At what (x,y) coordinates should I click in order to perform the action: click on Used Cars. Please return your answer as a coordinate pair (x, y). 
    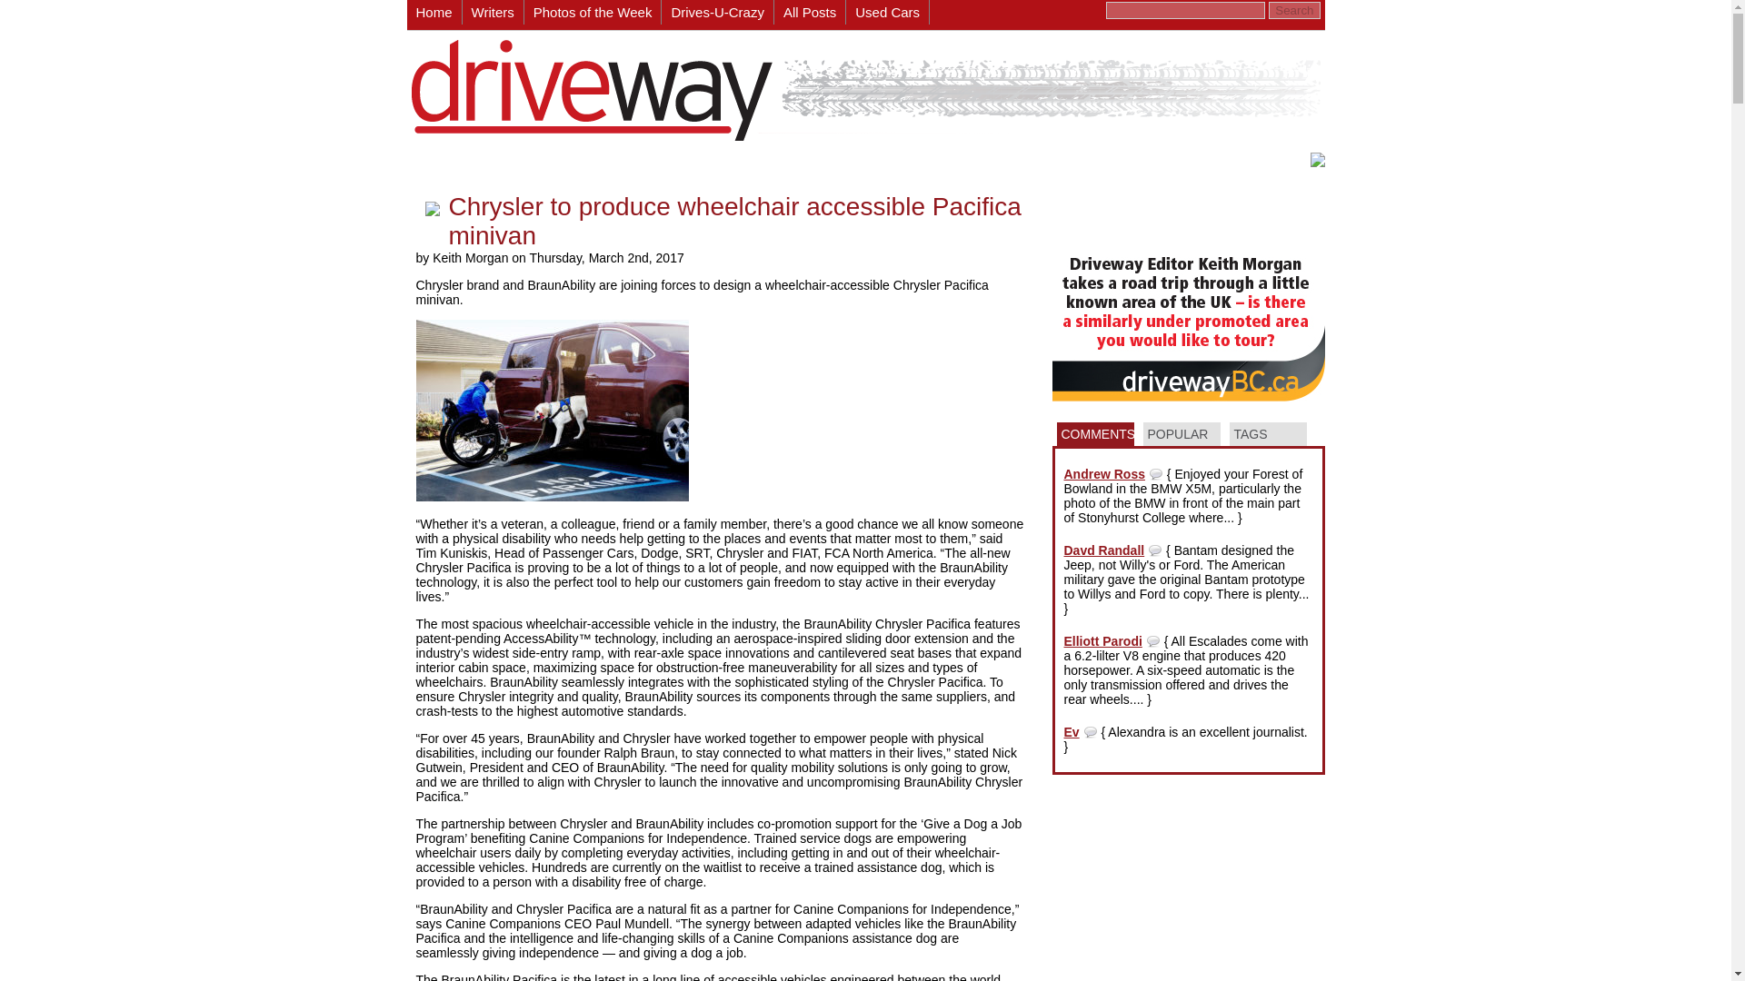
    Looking at the image, I should click on (888, 13).